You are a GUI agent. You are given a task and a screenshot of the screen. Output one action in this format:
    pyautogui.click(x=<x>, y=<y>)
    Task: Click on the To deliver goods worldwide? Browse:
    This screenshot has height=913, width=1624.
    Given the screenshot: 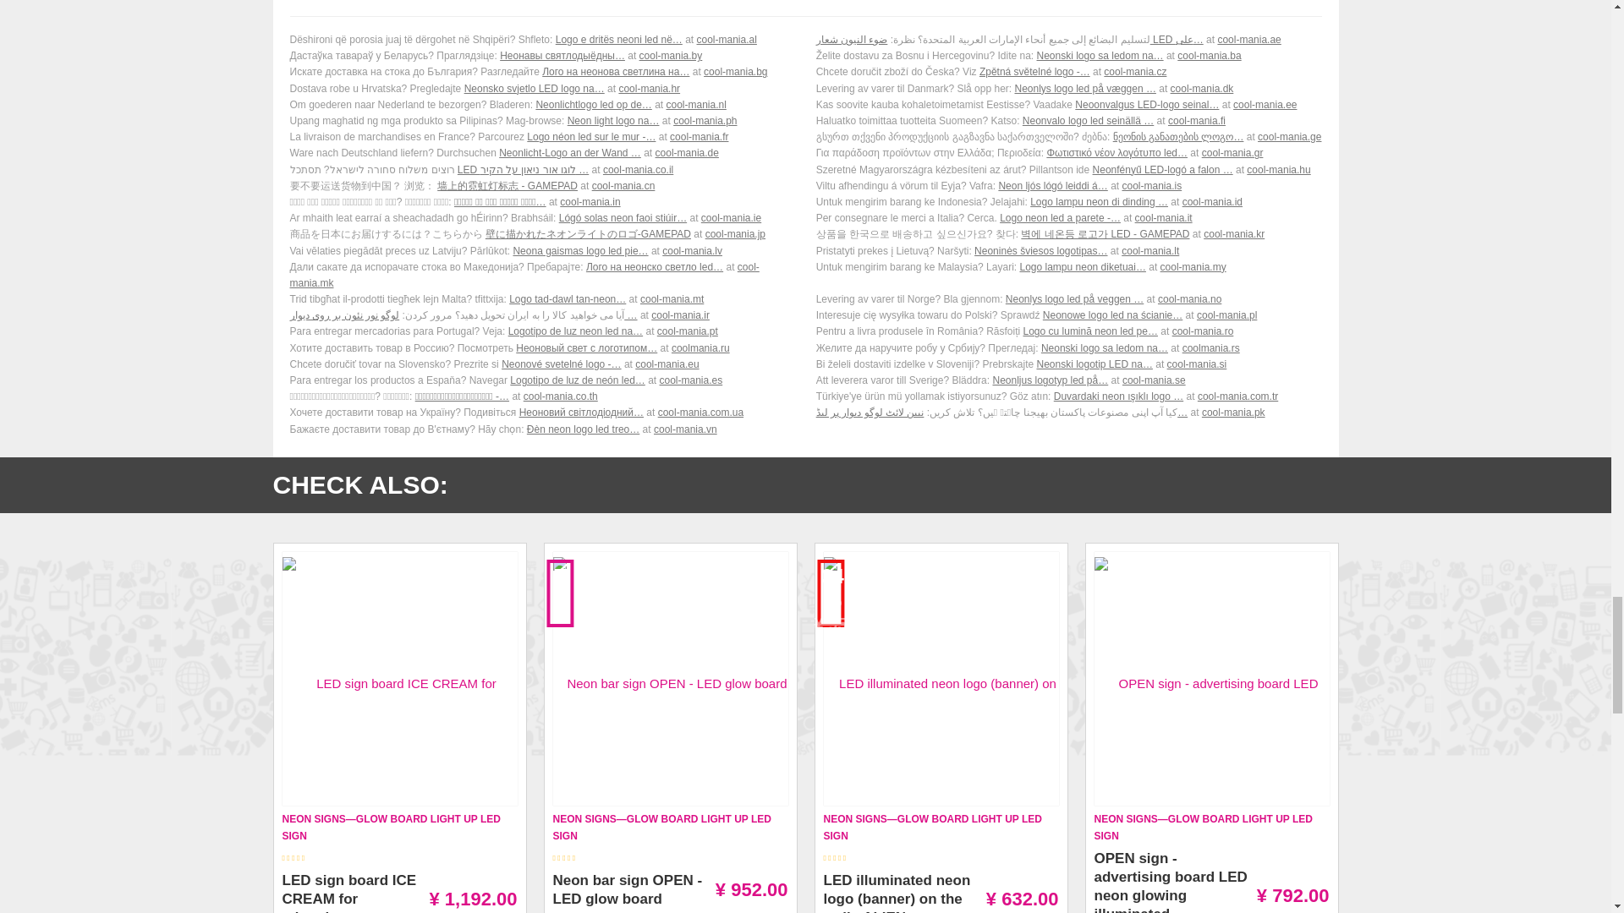 What is the action you would take?
    pyautogui.click(x=541, y=89)
    